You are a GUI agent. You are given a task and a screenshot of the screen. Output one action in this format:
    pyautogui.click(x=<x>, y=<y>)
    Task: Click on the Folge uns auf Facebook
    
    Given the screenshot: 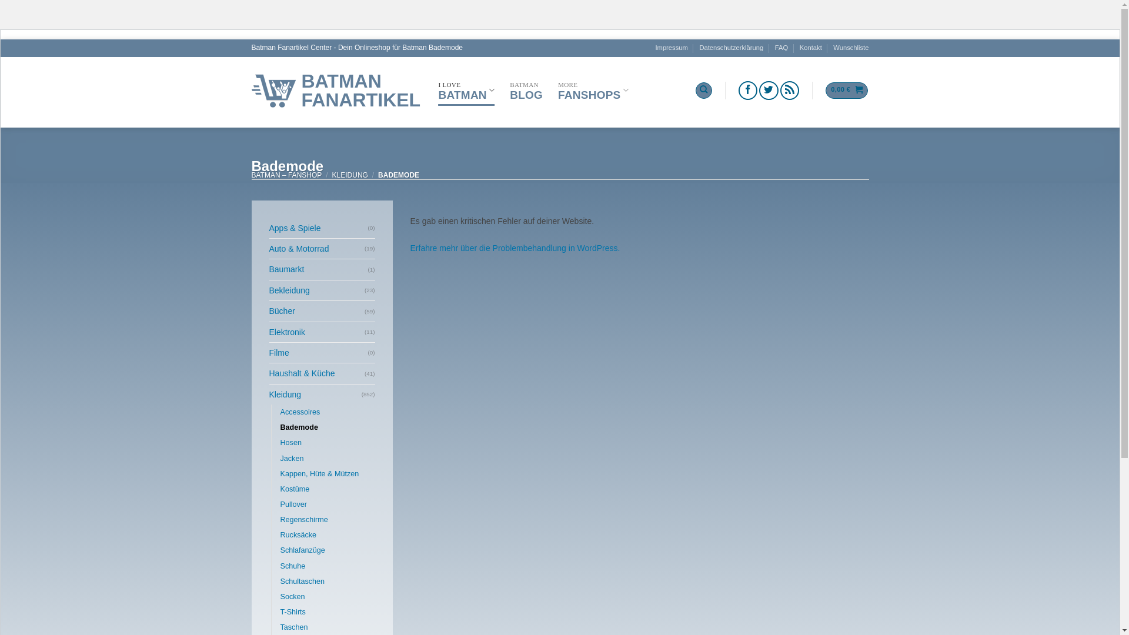 What is the action you would take?
    pyautogui.click(x=748, y=91)
    